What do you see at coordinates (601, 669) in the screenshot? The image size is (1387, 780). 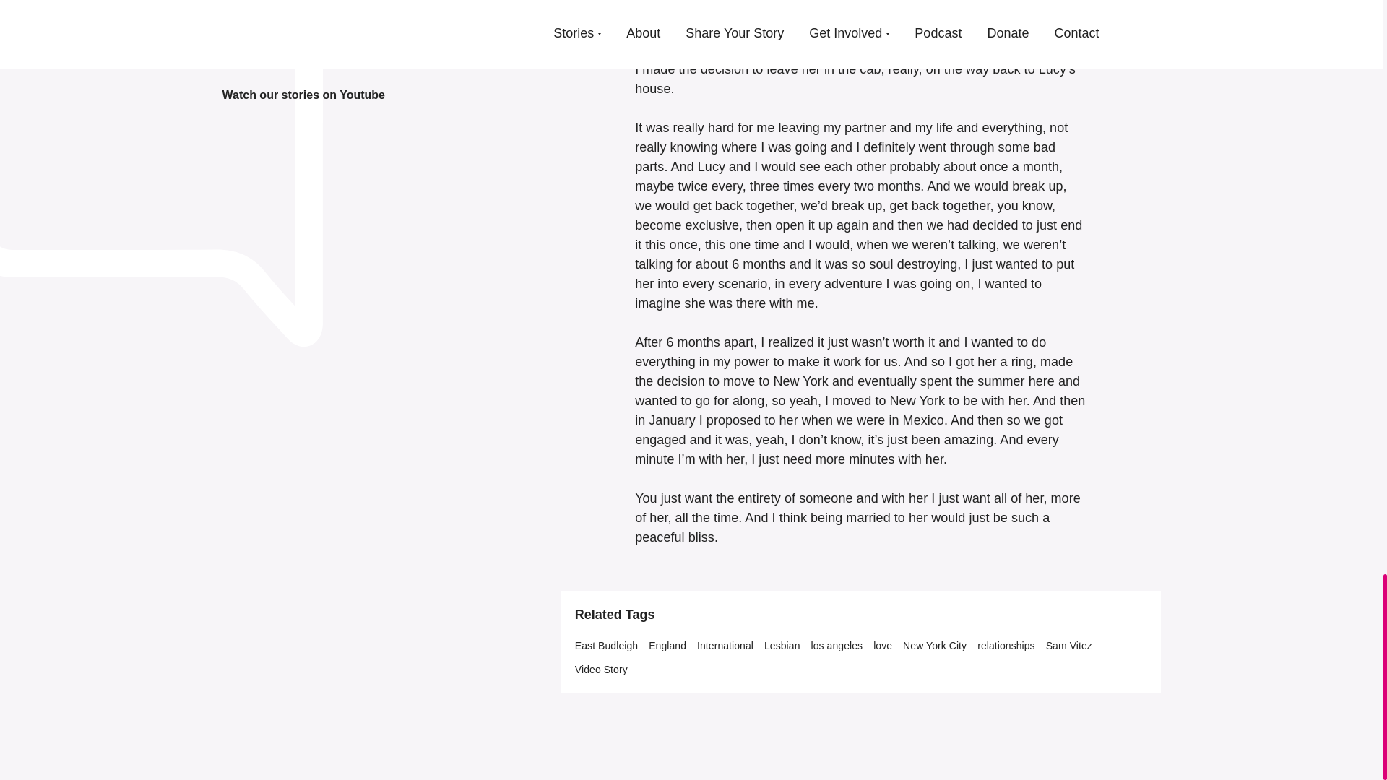 I see `Video Story` at bounding box center [601, 669].